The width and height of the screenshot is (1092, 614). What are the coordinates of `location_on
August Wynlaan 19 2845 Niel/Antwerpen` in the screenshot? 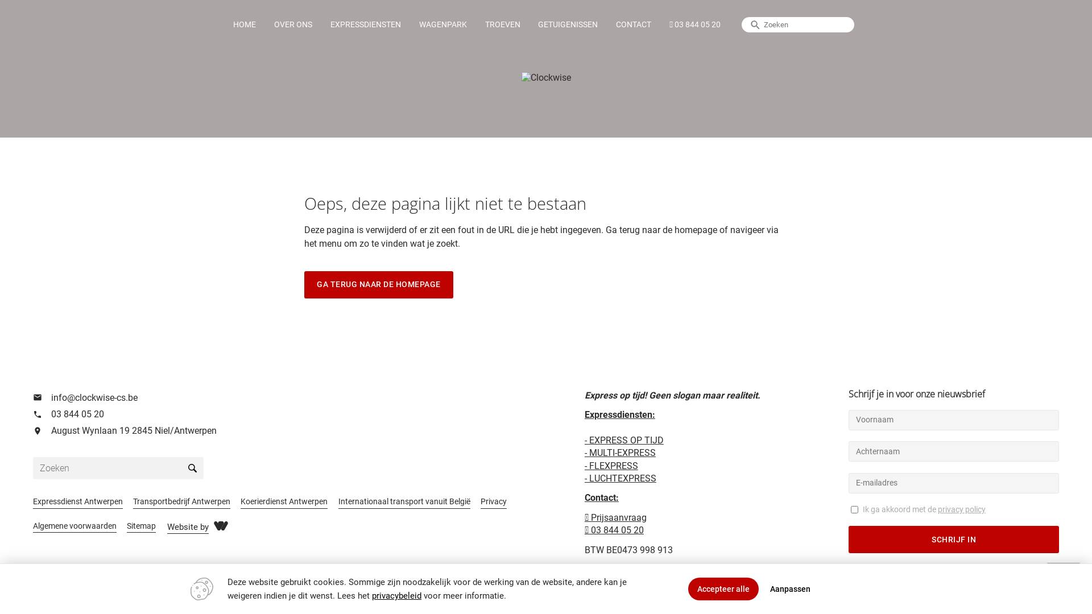 It's located at (289, 431).